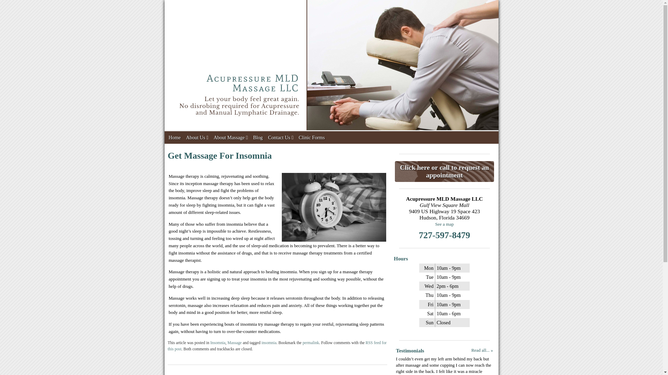 The height and width of the screenshot is (375, 668). Describe the element at coordinates (277, 346) in the screenshot. I see `Comments RSS to Get Massage for Insomnia` at that location.